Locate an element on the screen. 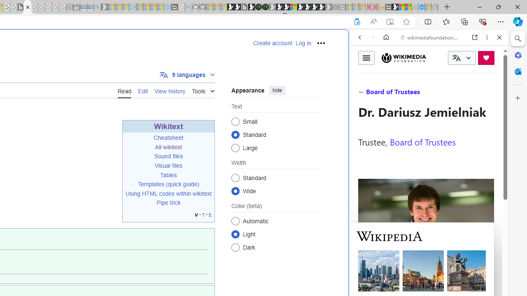  Standard is located at coordinates (236, 178).